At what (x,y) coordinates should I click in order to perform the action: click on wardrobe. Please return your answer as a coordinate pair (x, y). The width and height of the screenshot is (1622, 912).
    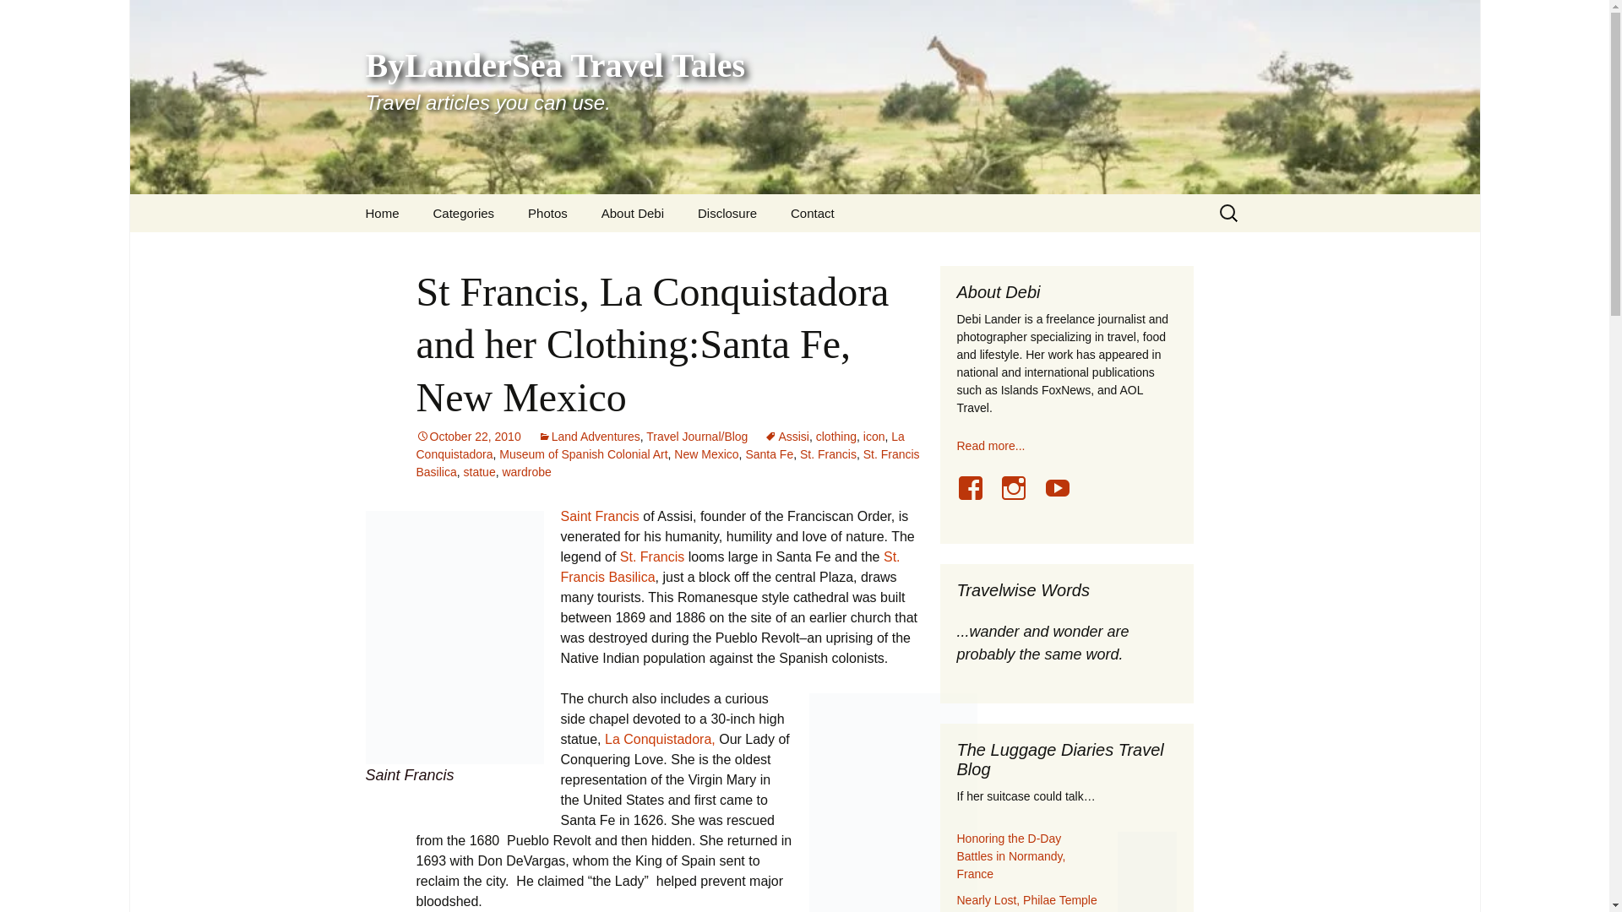
    Looking at the image, I should click on (525, 471).